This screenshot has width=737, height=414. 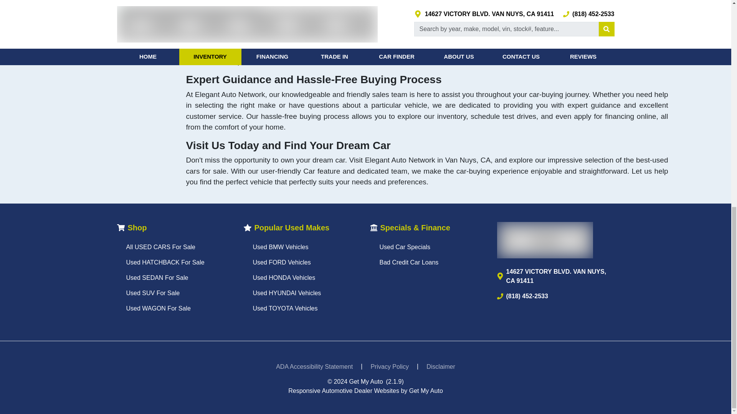 I want to click on Used Car Specials, so click(x=405, y=247).